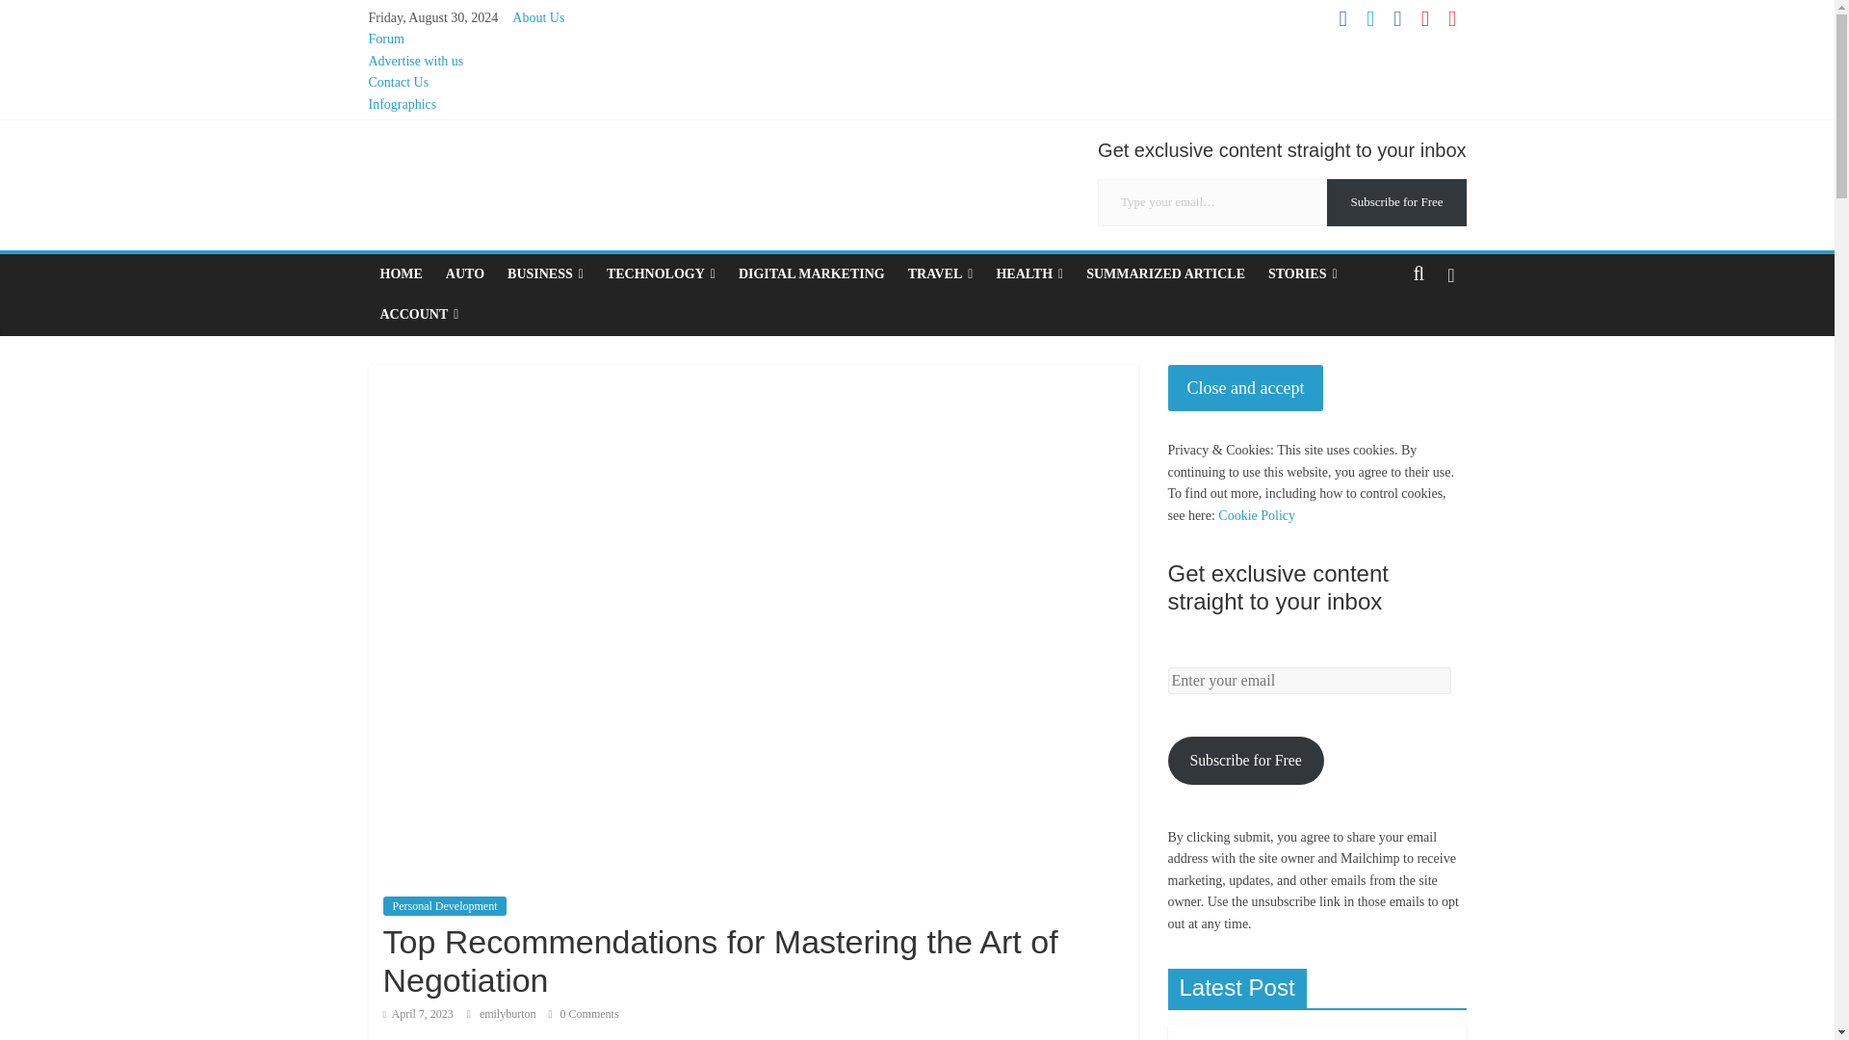 The height and width of the screenshot is (1040, 1849). What do you see at coordinates (661, 273) in the screenshot?
I see `TECHNOLOGY` at bounding box center [661, 273].